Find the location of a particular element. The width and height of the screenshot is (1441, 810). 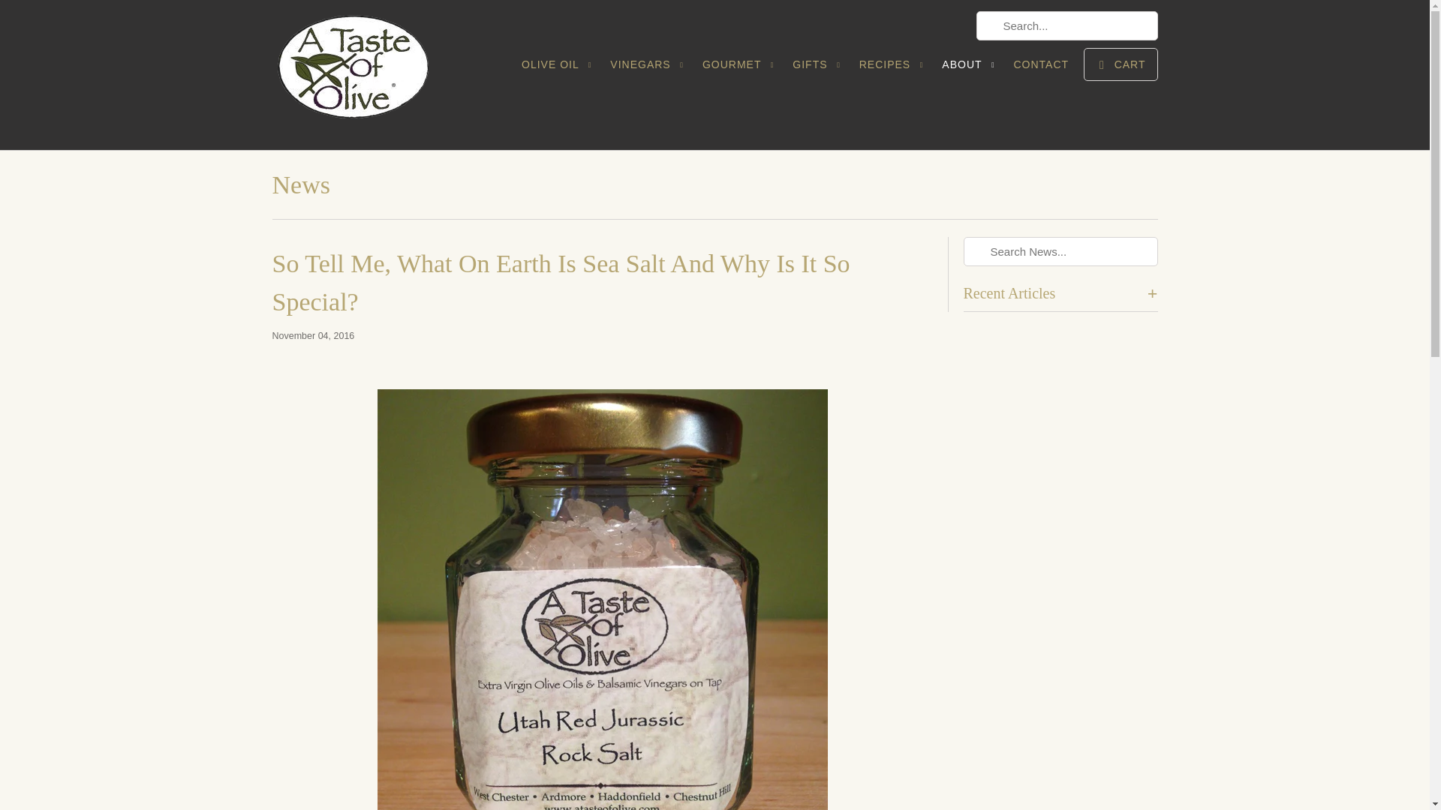

GOURMET is located at coordinates (740, 69).